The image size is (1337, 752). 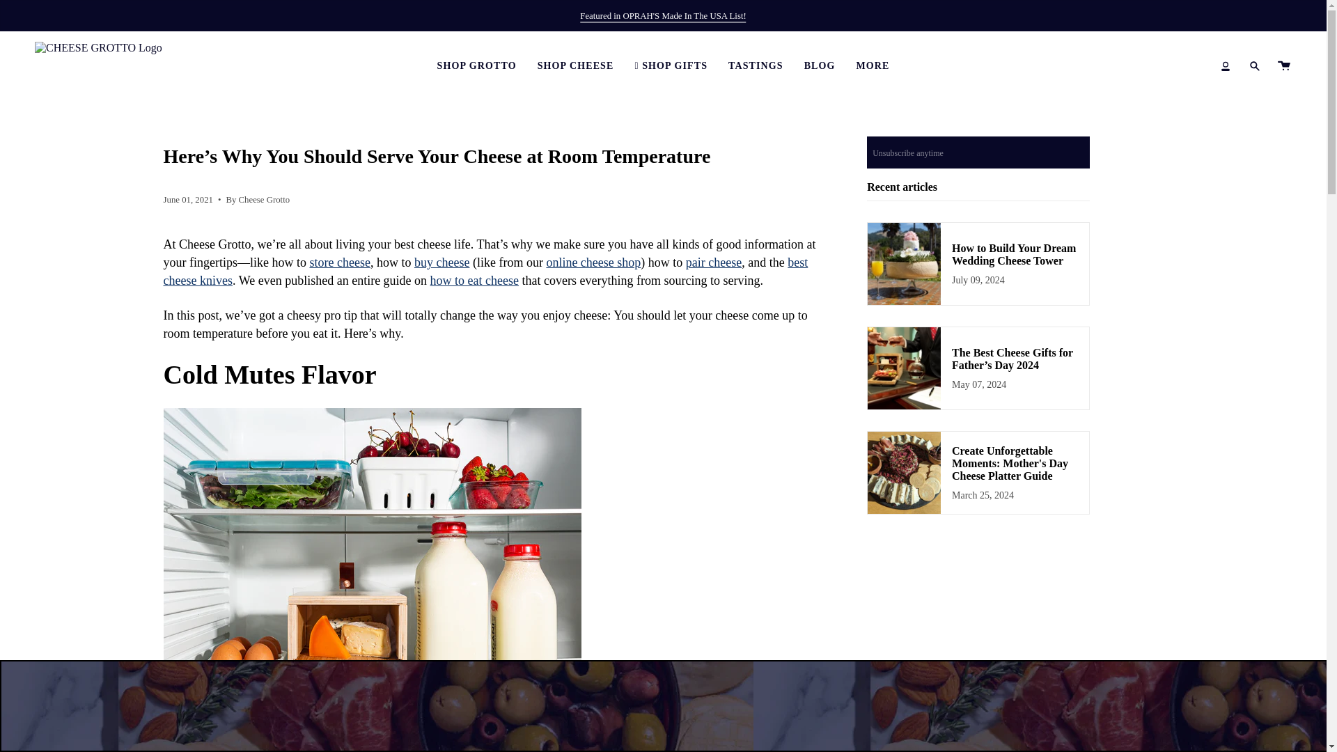 I want to click on best cheese knives guide, so click(x=485, y=272).